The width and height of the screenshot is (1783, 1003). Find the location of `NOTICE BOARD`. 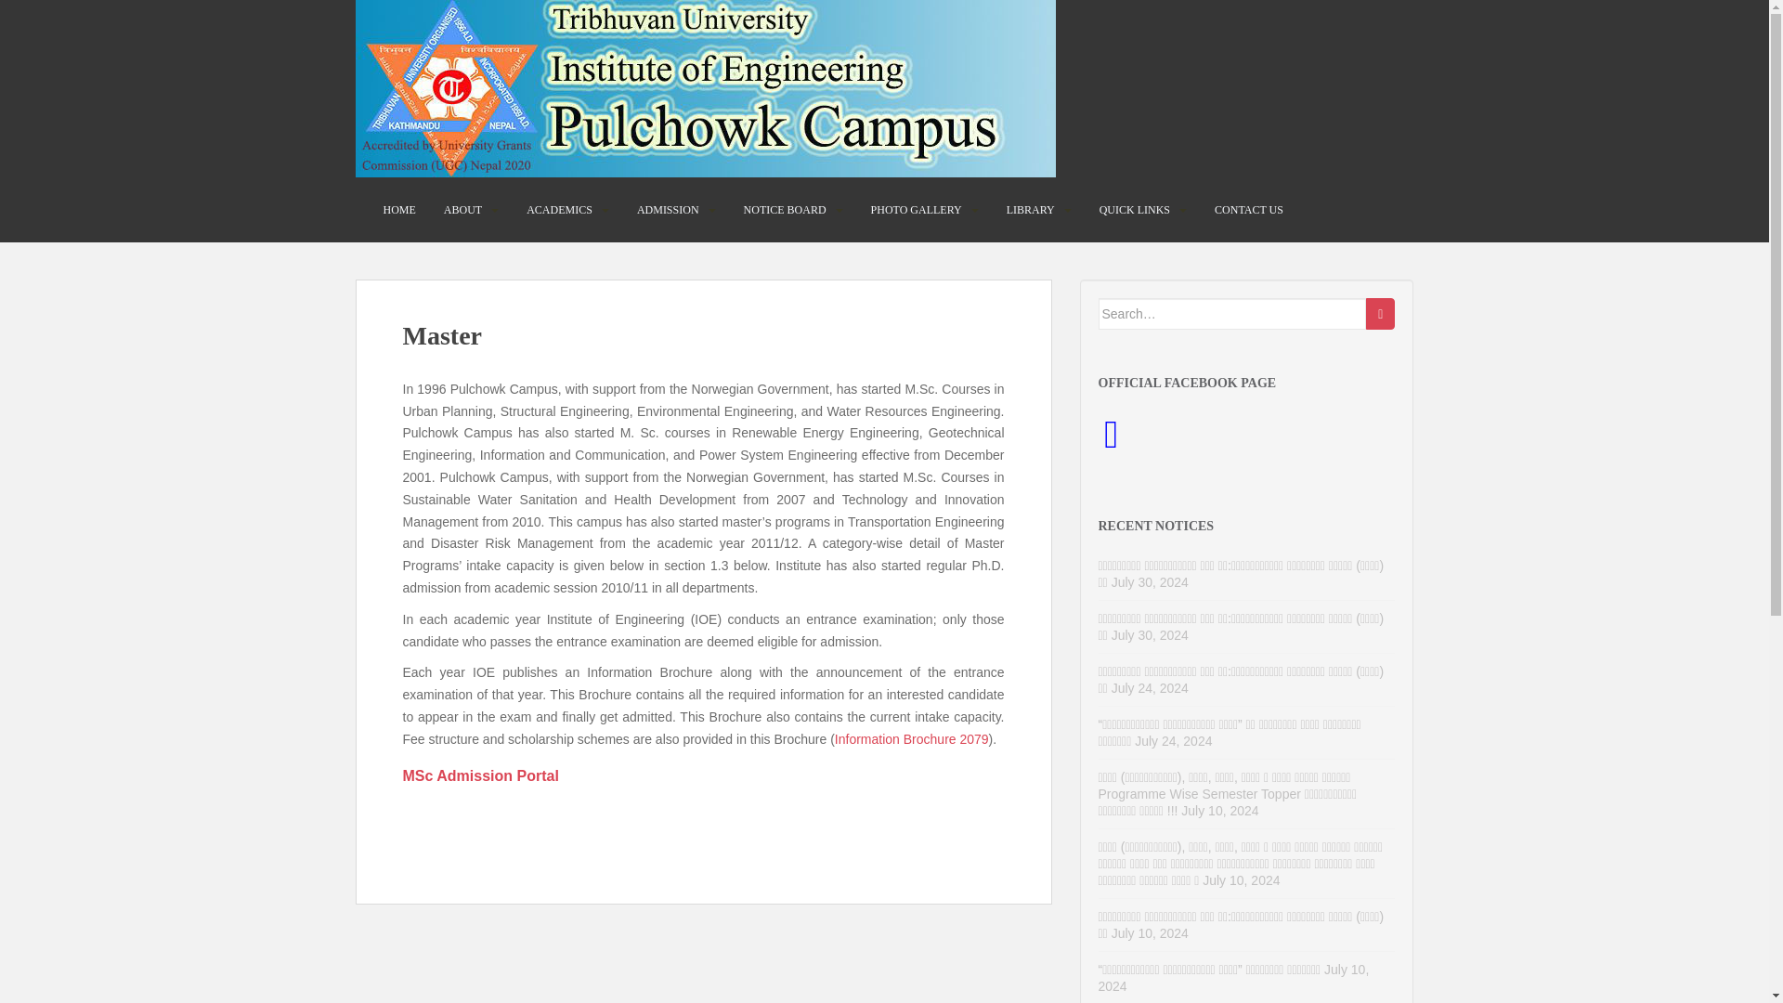

NOTICE BOARD is located at coordinates (785, 210).